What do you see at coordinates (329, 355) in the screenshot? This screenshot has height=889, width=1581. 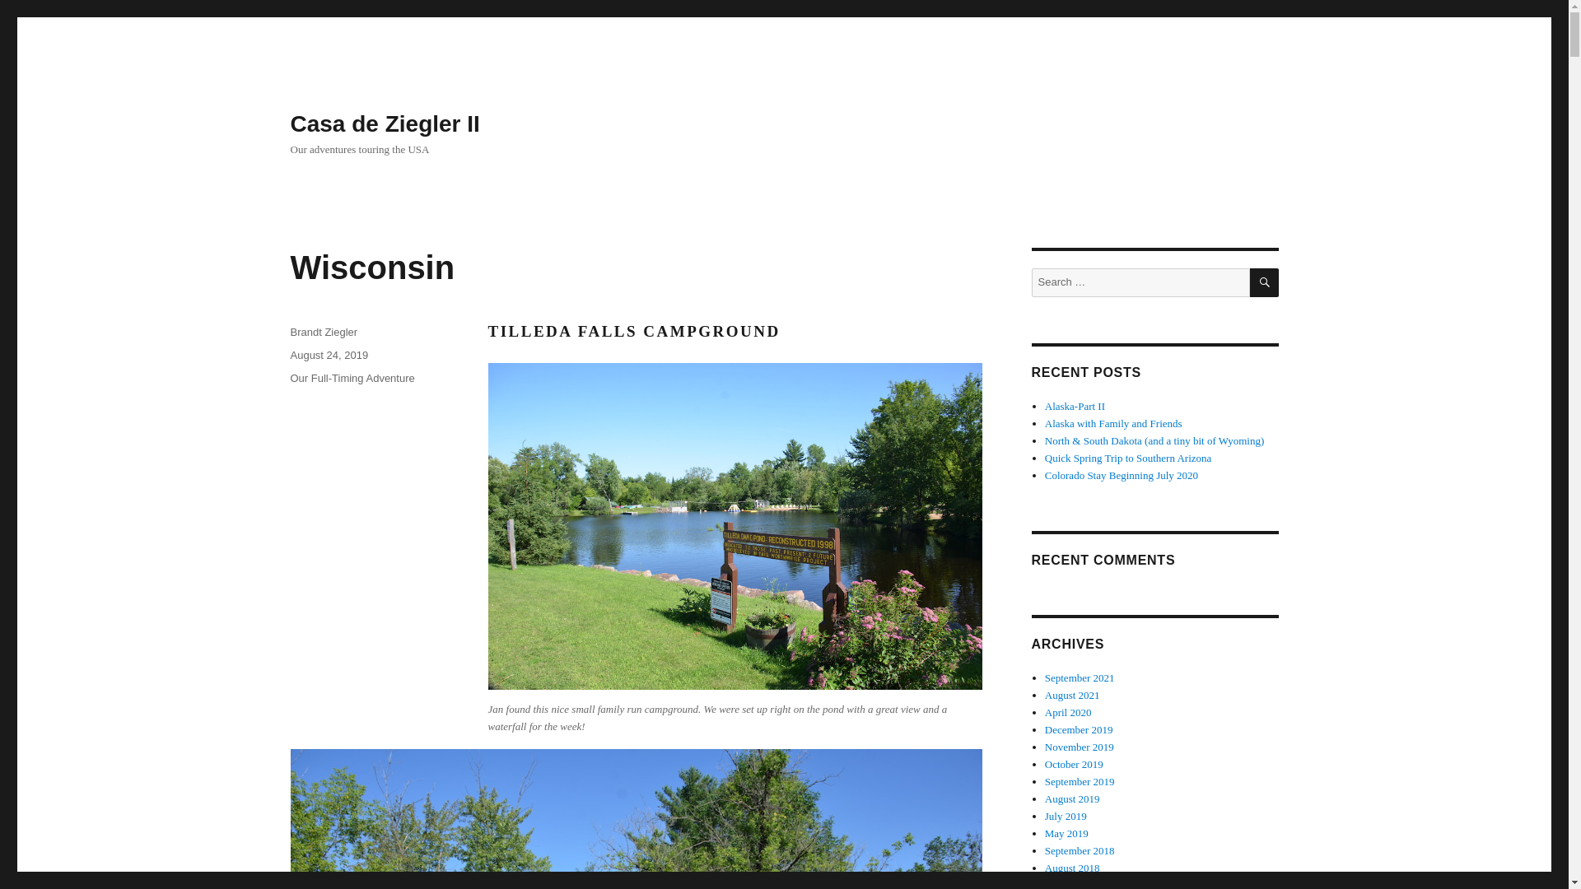 I see `August 24, 2019` at bounding box center [329, 355].